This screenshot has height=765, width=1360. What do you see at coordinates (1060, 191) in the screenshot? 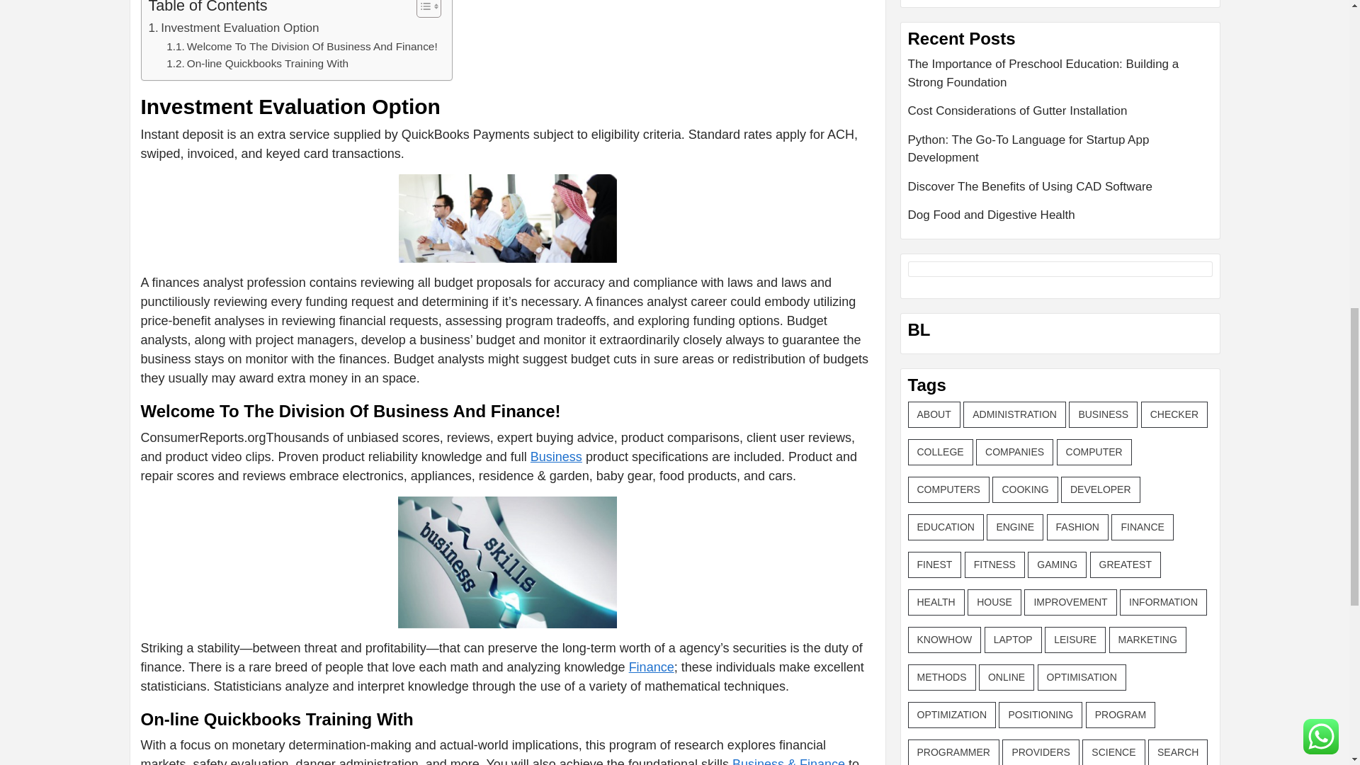
I see `Discover The Benefits of Using CAD Software` at bounding box center [1060, 191].